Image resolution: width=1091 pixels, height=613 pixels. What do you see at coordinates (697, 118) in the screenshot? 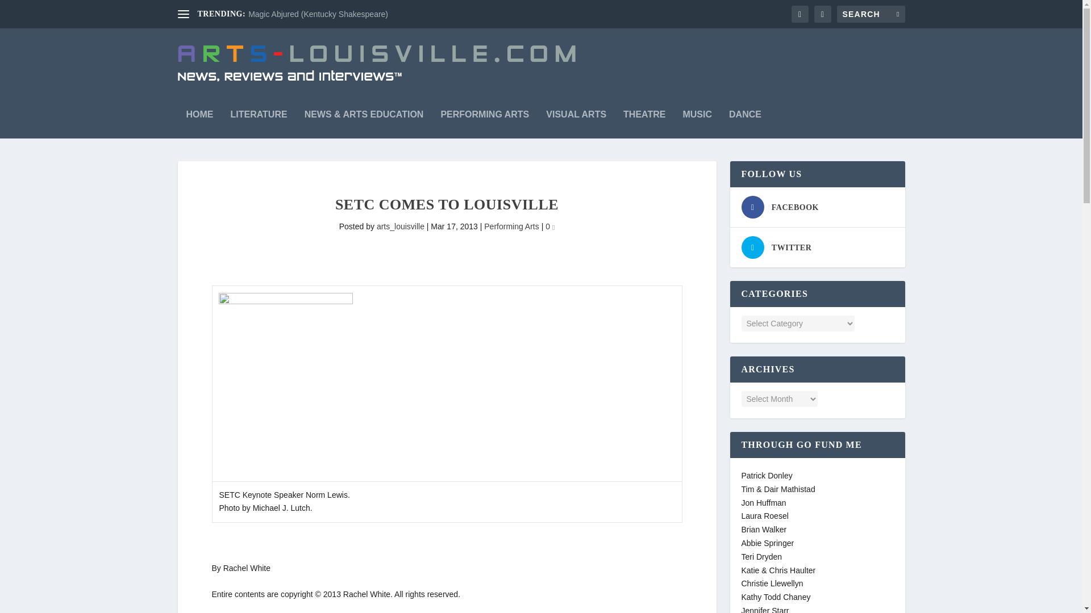
I see `MUSIC` at bounding box center [697, 118].